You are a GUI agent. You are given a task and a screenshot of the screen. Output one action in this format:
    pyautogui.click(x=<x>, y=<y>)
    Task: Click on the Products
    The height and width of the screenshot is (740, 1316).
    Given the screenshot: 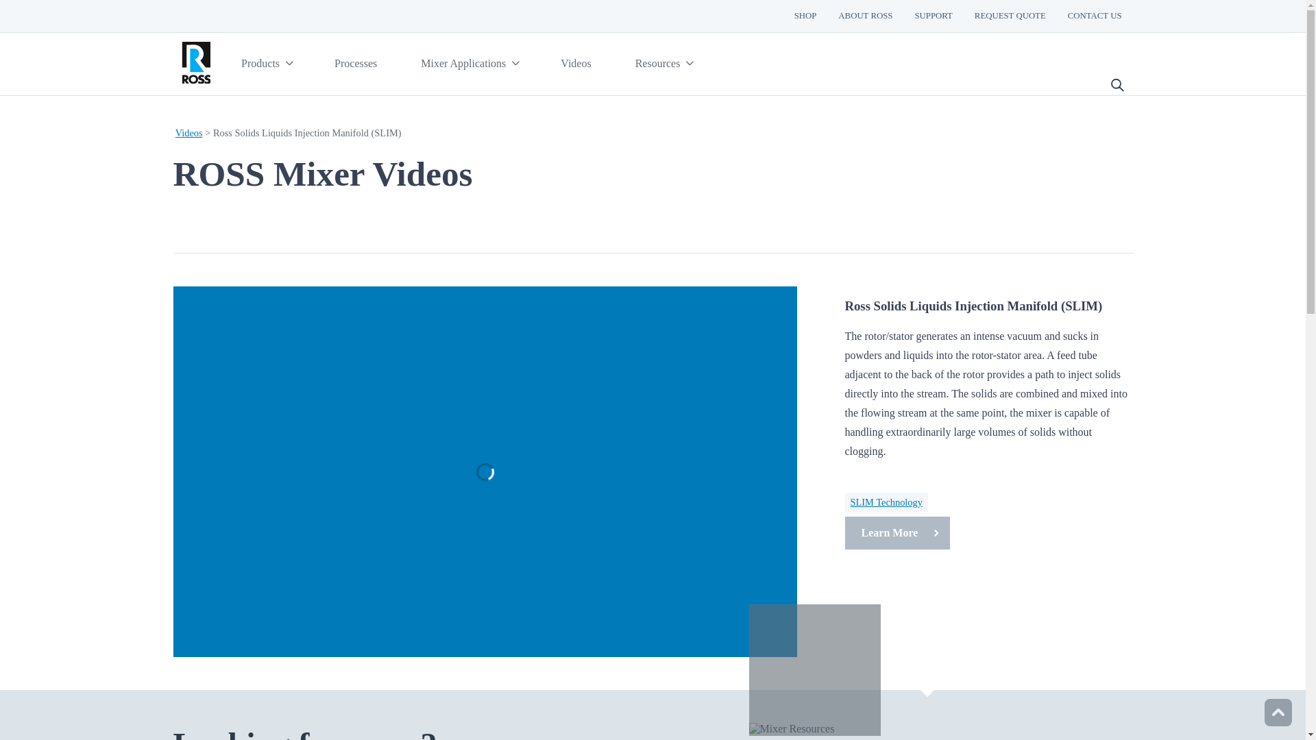 What is the action you would take?
    pyautogui.click(x=266, y=64)
    